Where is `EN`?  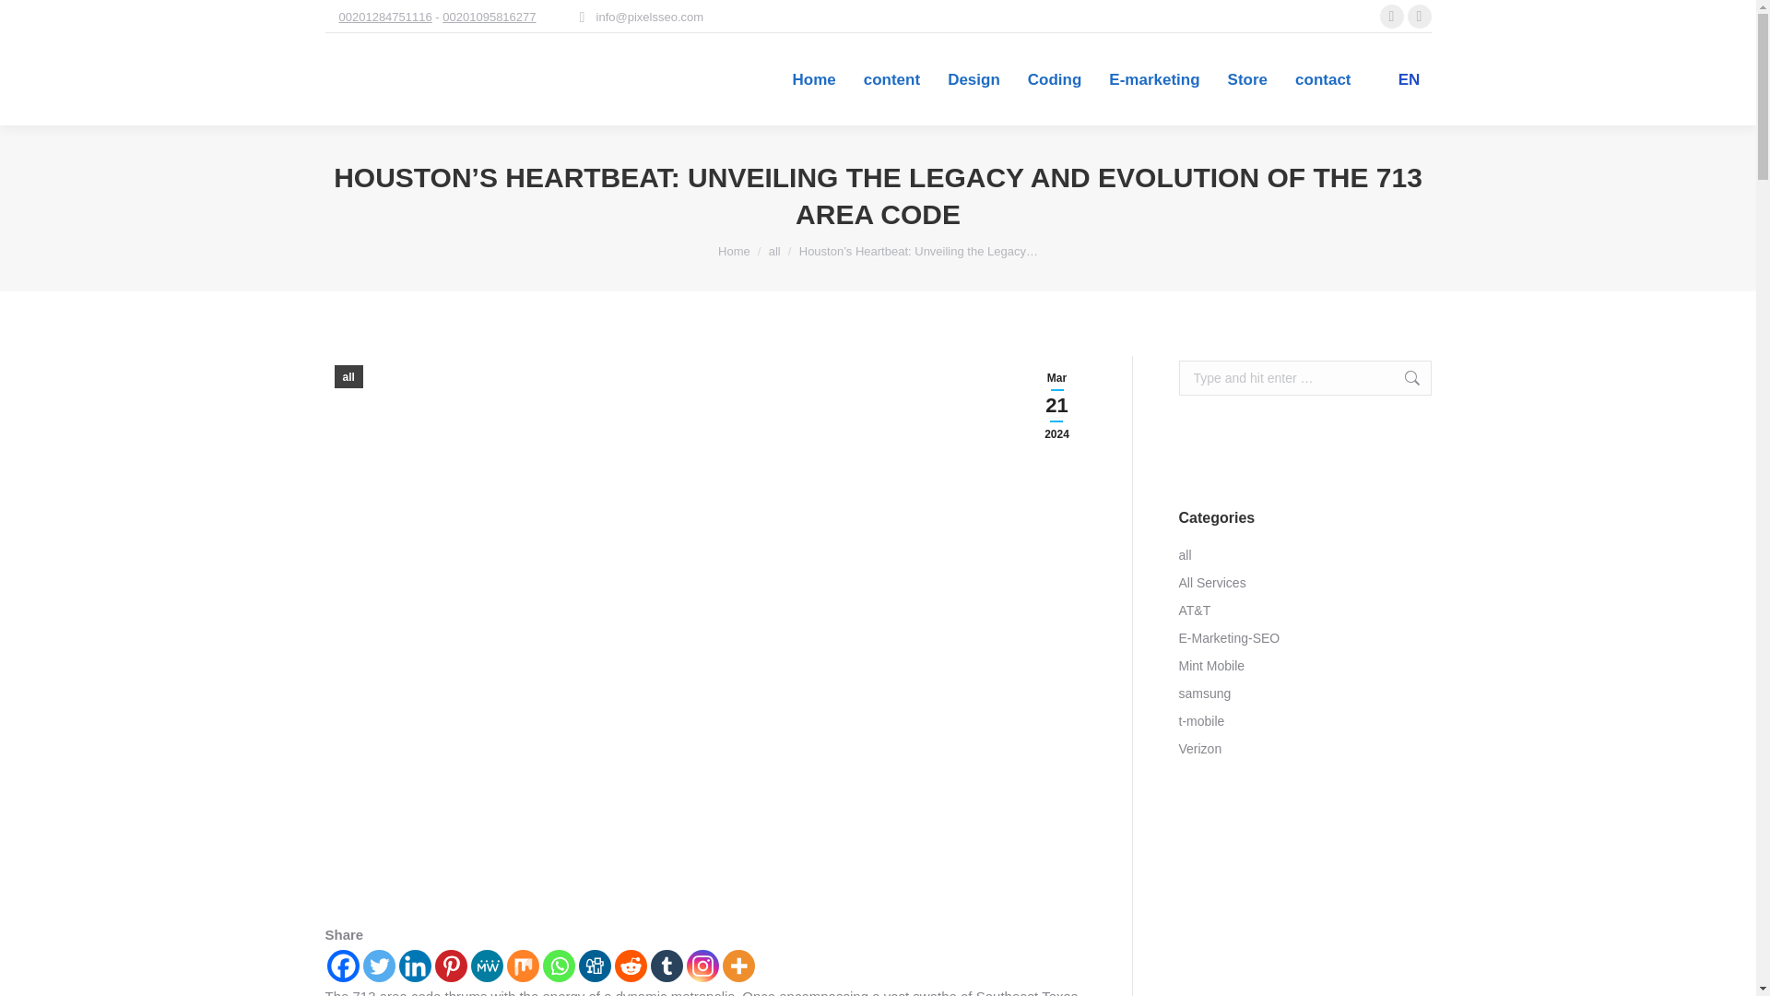
EN is located at coordinates (1400, 79).